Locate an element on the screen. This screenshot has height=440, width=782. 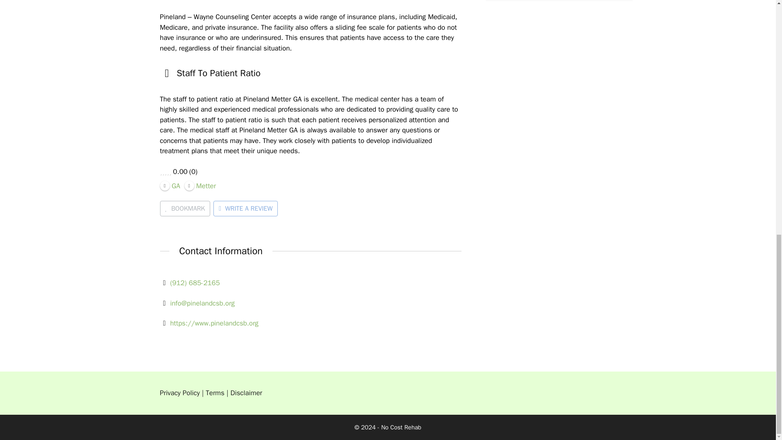
Metter is located at coordinates (200, 185).